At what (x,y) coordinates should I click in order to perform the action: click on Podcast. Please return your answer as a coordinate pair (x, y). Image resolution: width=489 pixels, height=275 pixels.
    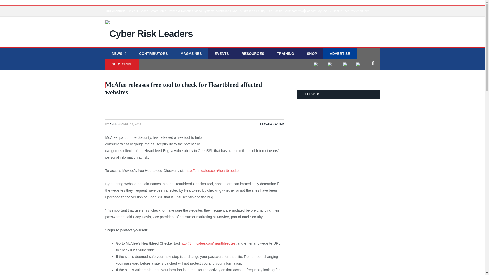
    Looking at the image, I should click on (310, 11).